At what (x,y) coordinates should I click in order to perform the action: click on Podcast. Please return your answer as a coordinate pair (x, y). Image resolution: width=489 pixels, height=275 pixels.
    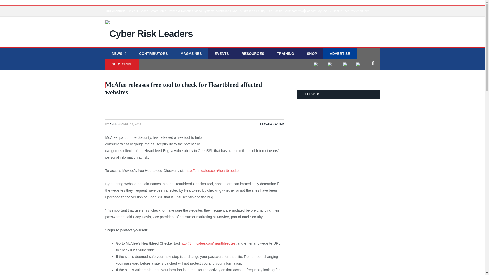
    Looking at the image, I should click on (310, 11).